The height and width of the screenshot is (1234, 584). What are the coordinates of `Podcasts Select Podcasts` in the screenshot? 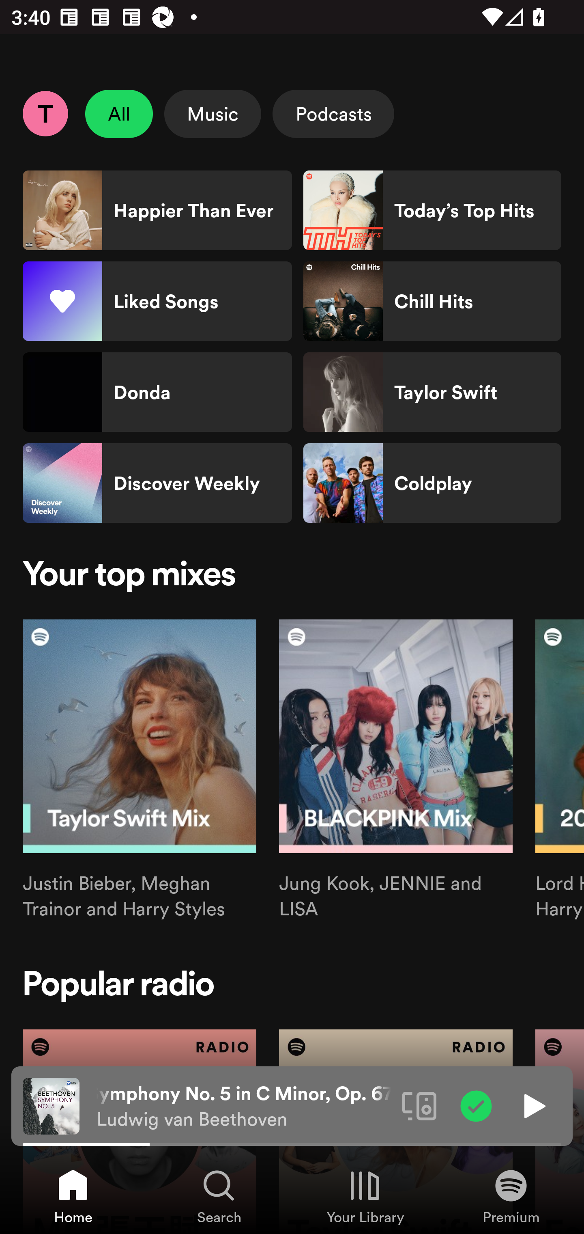 It's located at (333, 114).